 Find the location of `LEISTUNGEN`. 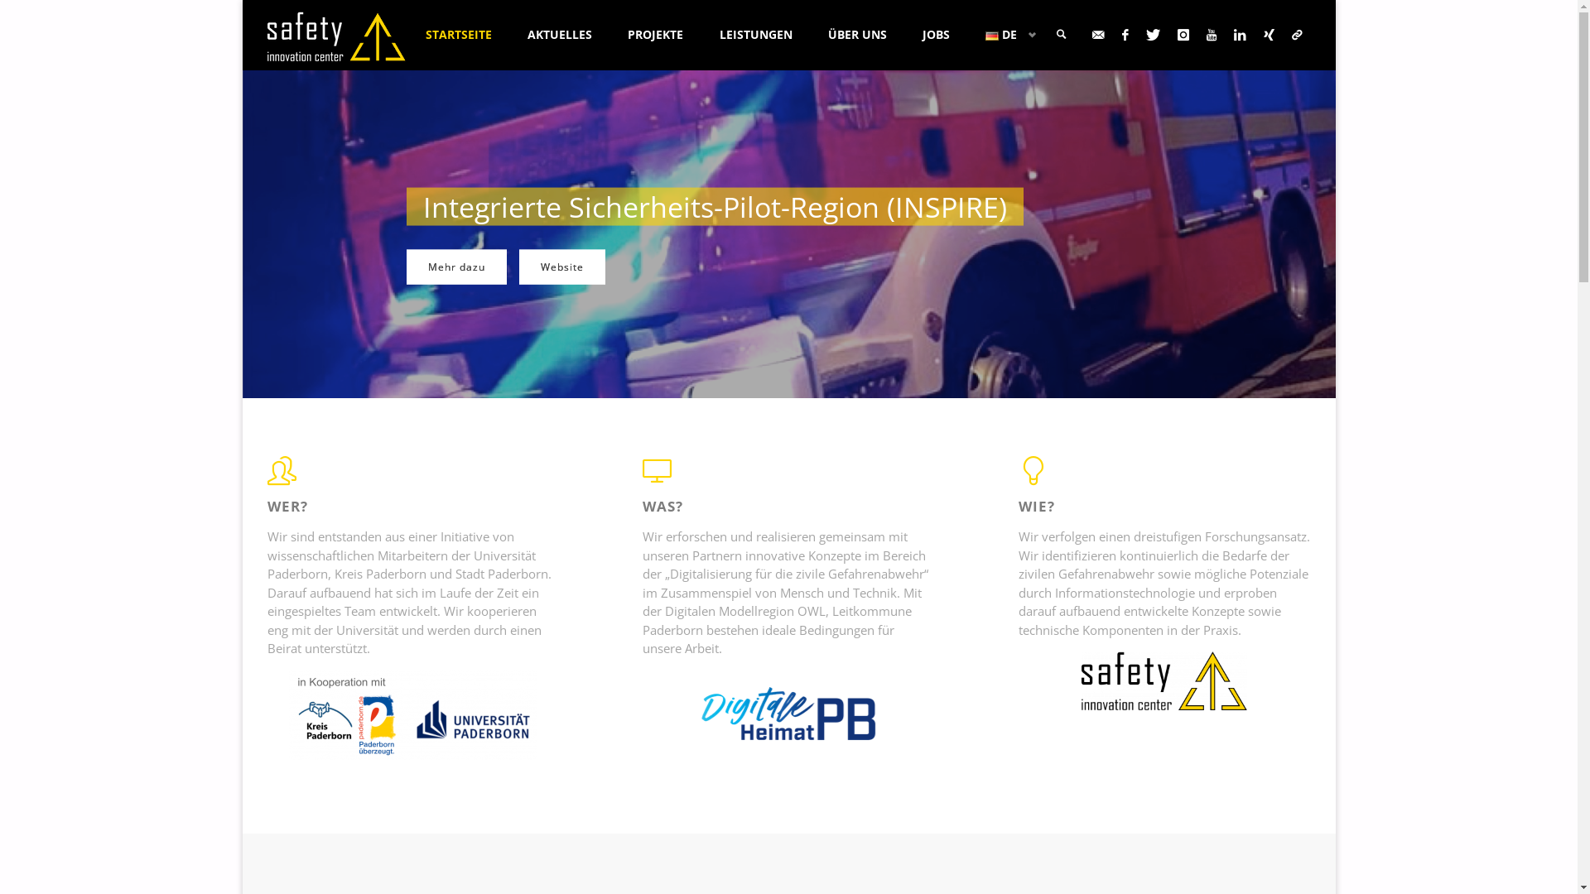

LEISTUNGEN is located at coordinates (755, 35).